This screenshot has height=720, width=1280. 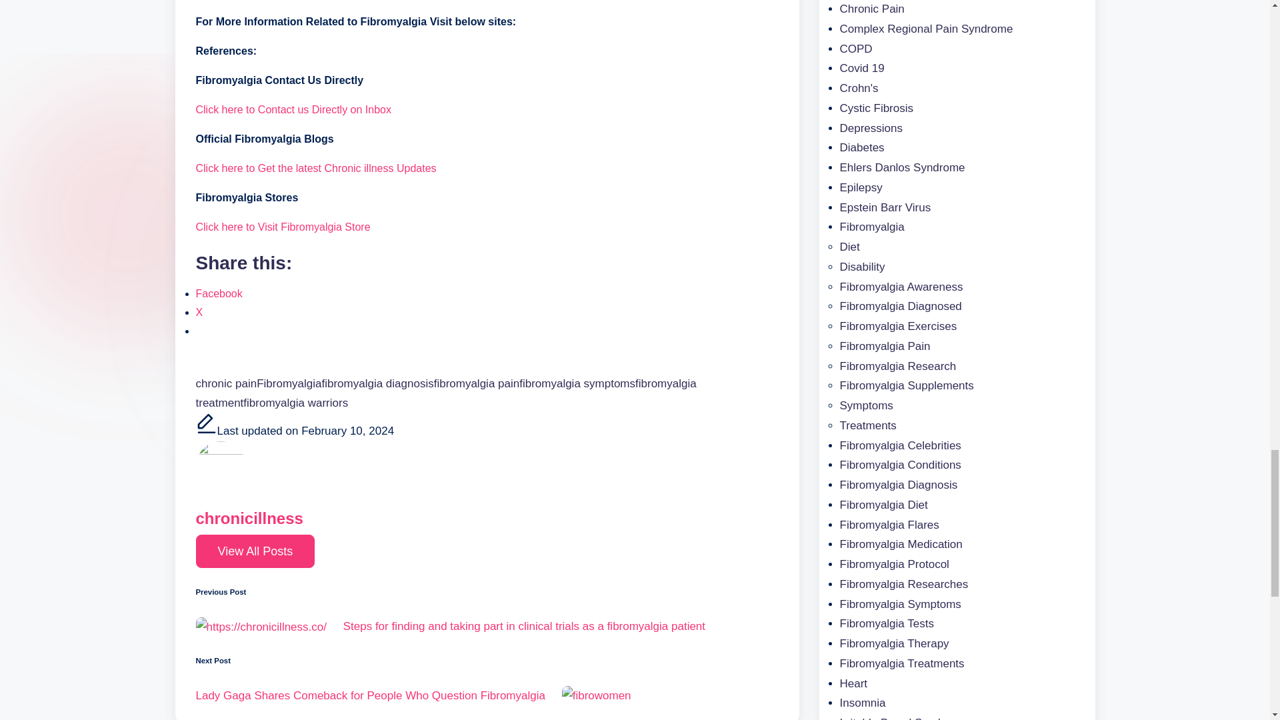 What do you see at coordinates (219, 293) in the screenshot?
I see `Click to share on Facebook` at bounding box center [219, 293].